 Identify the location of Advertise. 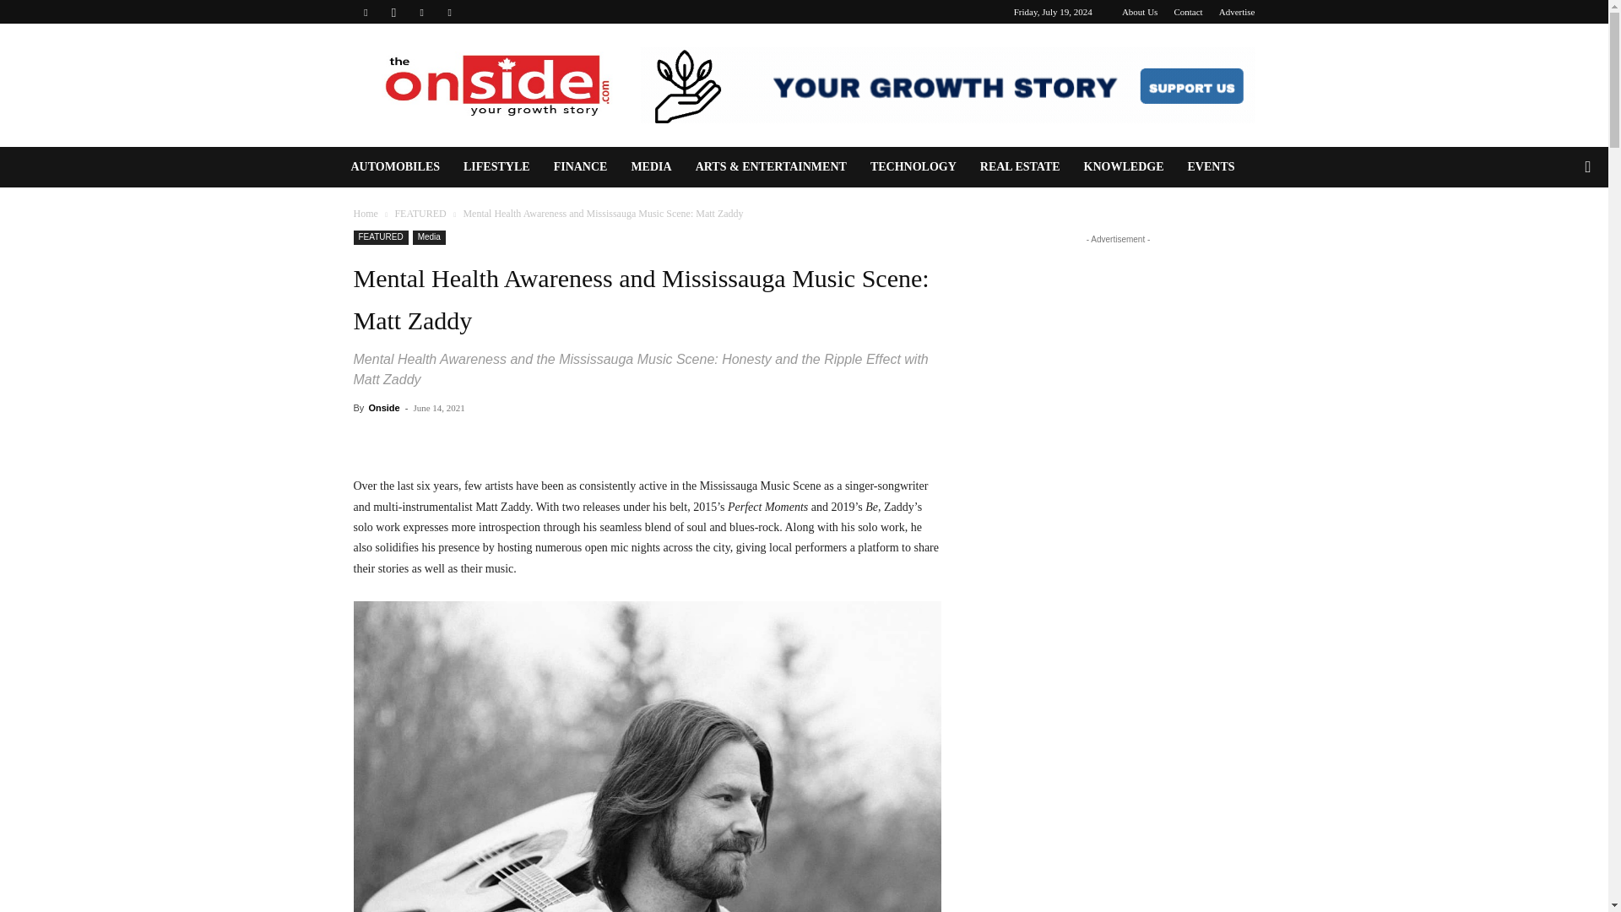
(1236, 12).